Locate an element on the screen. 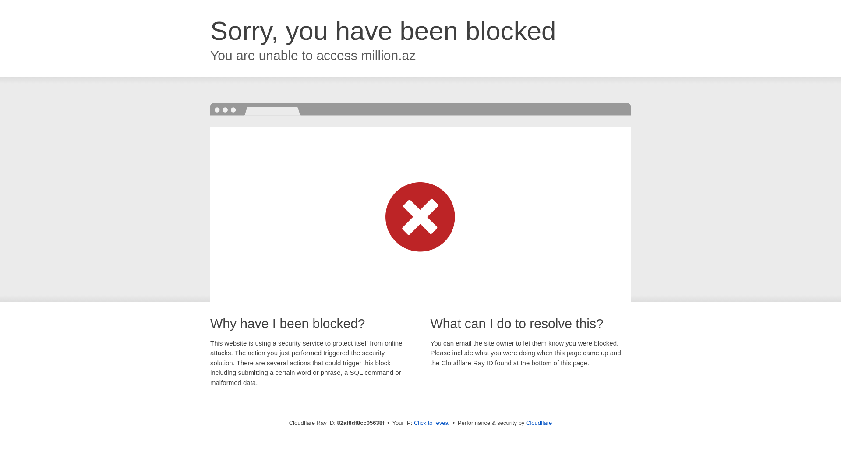 This screenshot has width=841, height=473. Click to reveal is located at coordinates (432, 423).